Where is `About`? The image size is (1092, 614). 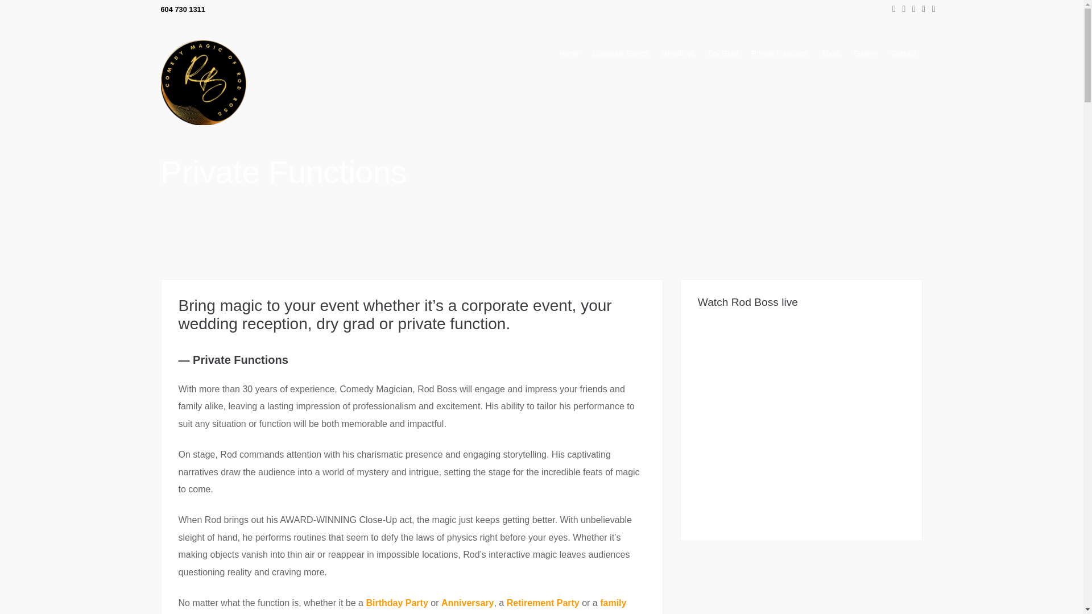 About is located at coordinates (830, 53).